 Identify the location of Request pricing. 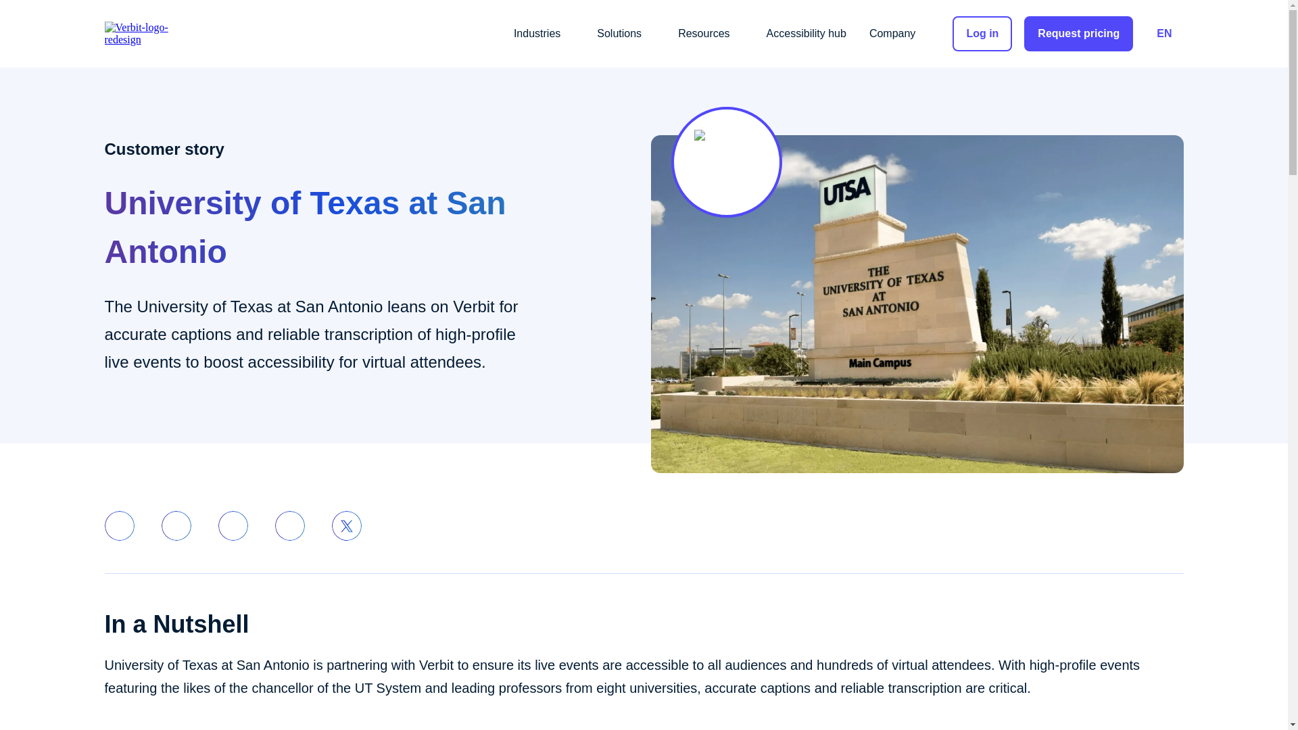
(1078, 33).